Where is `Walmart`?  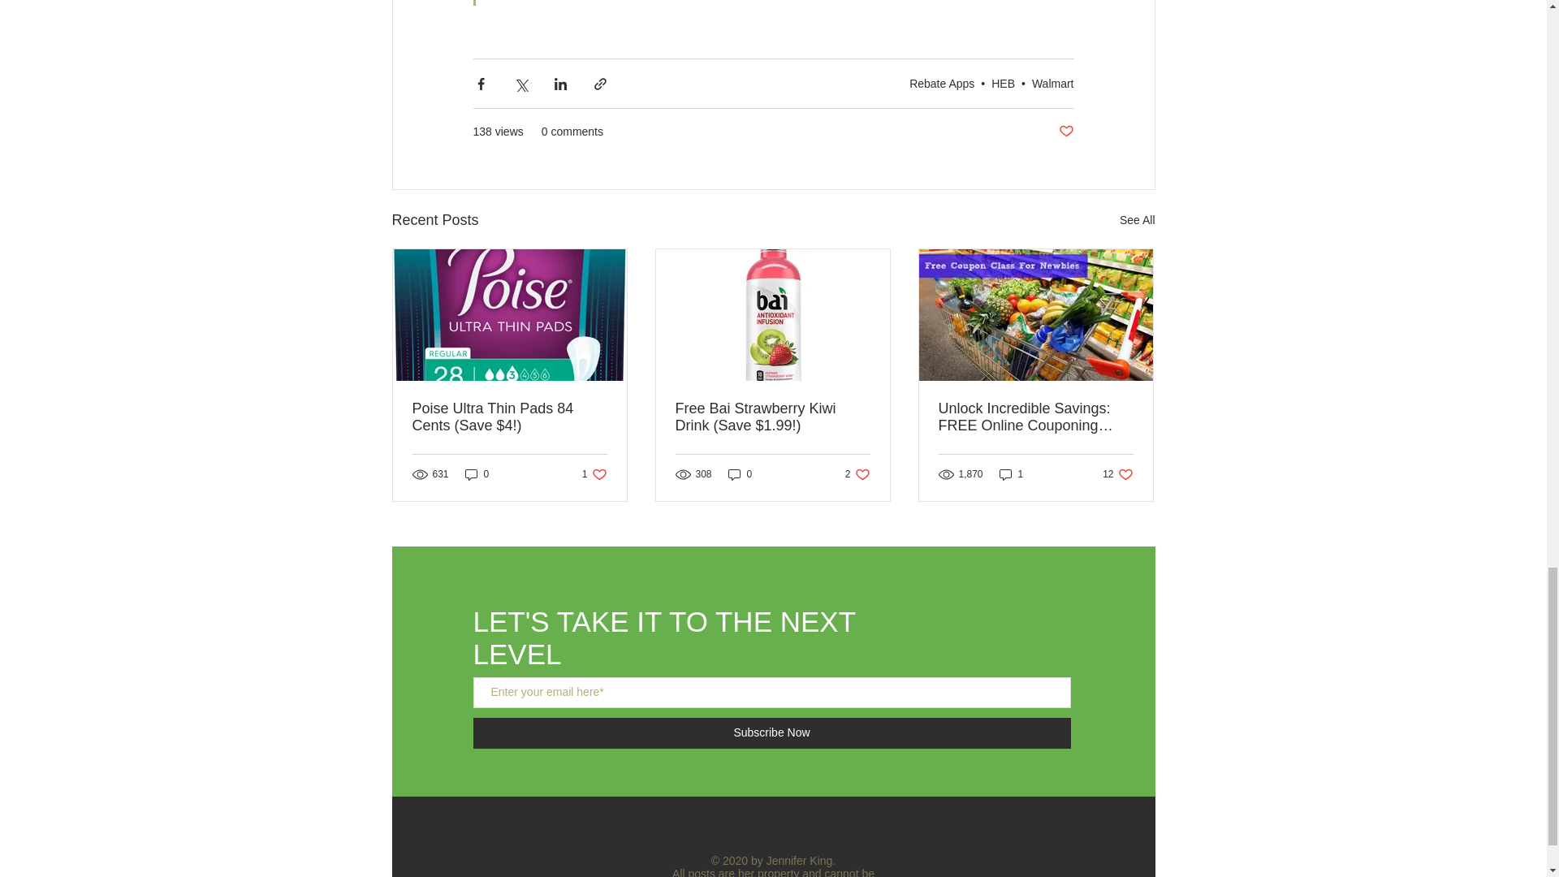
Walmart is located at coordinates (477, 473).